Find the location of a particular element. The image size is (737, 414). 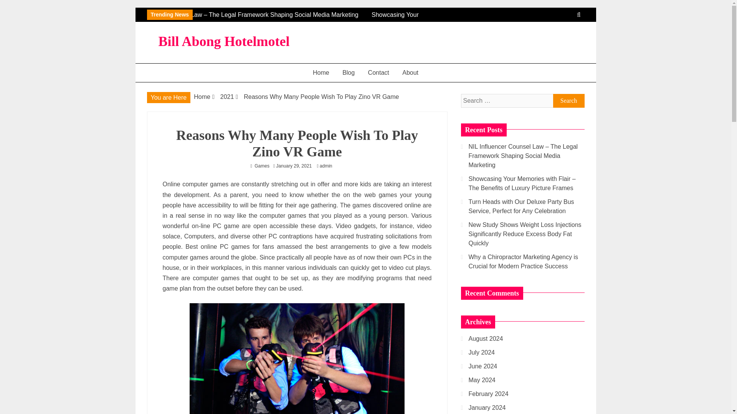

Home is located at coordinates (202, 97).